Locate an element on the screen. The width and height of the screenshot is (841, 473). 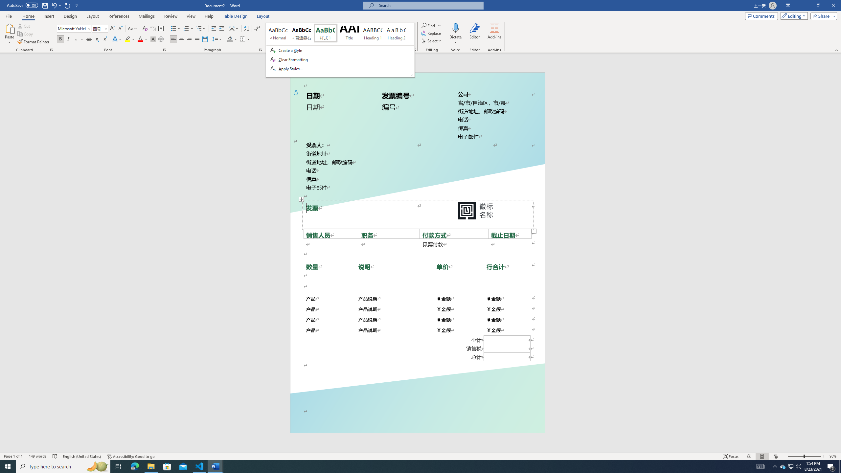
Class: Net UI Tool Window is located at coordinates (340, 50).